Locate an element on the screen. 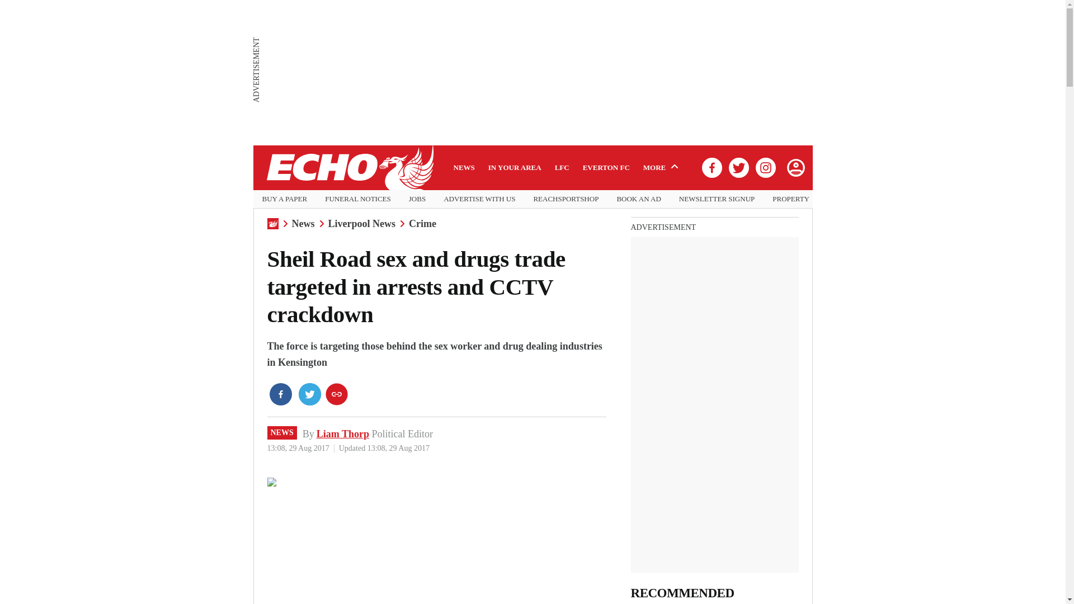 Image resolution: width=1074 pixels, height=604 pixels. Go to the Liverpool Echo homepage is located at coordinates (349, 168).